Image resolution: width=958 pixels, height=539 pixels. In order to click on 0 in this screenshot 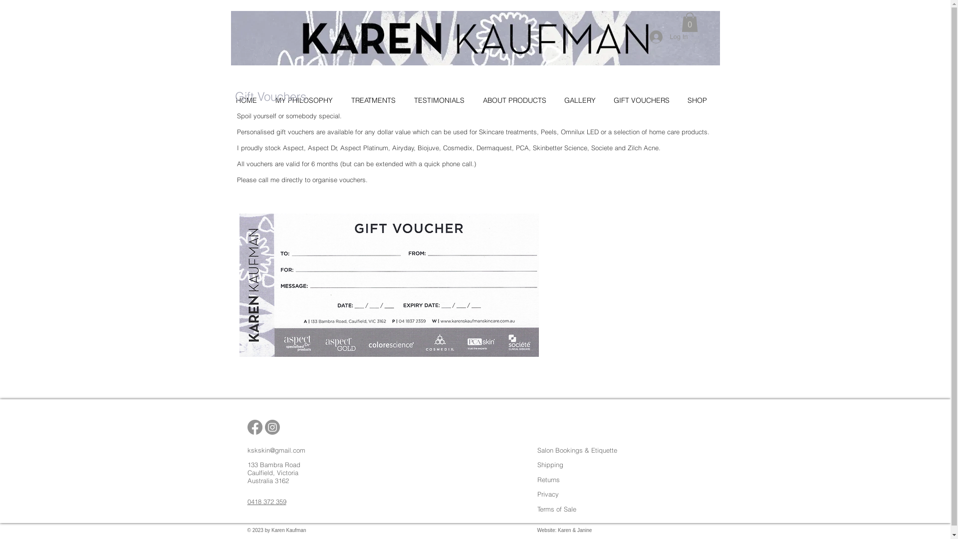, I will do `click(690, 22)`.